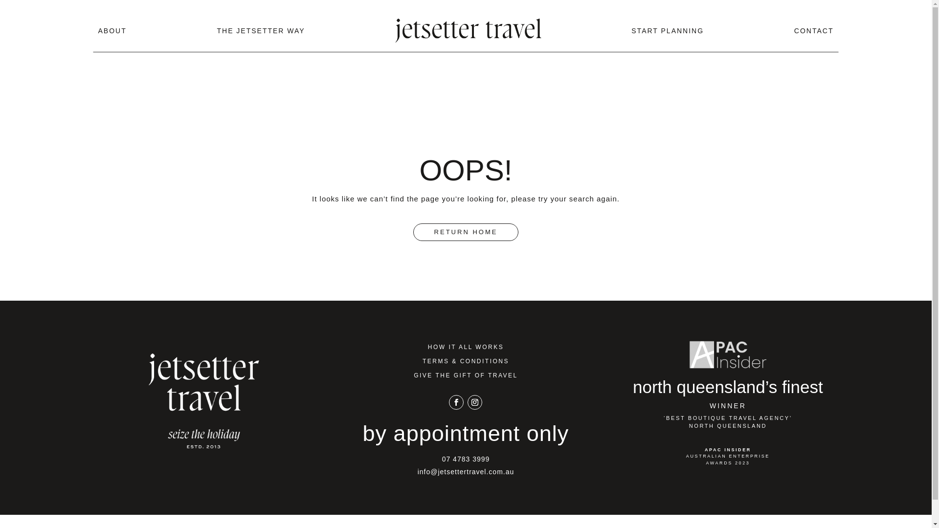 The width and height of the screenshot is (939, 528). Describe the element at coordinates (466, 375) in the screenshot. I see `GIVE THE GIFT OF TRAVEL` at that location.